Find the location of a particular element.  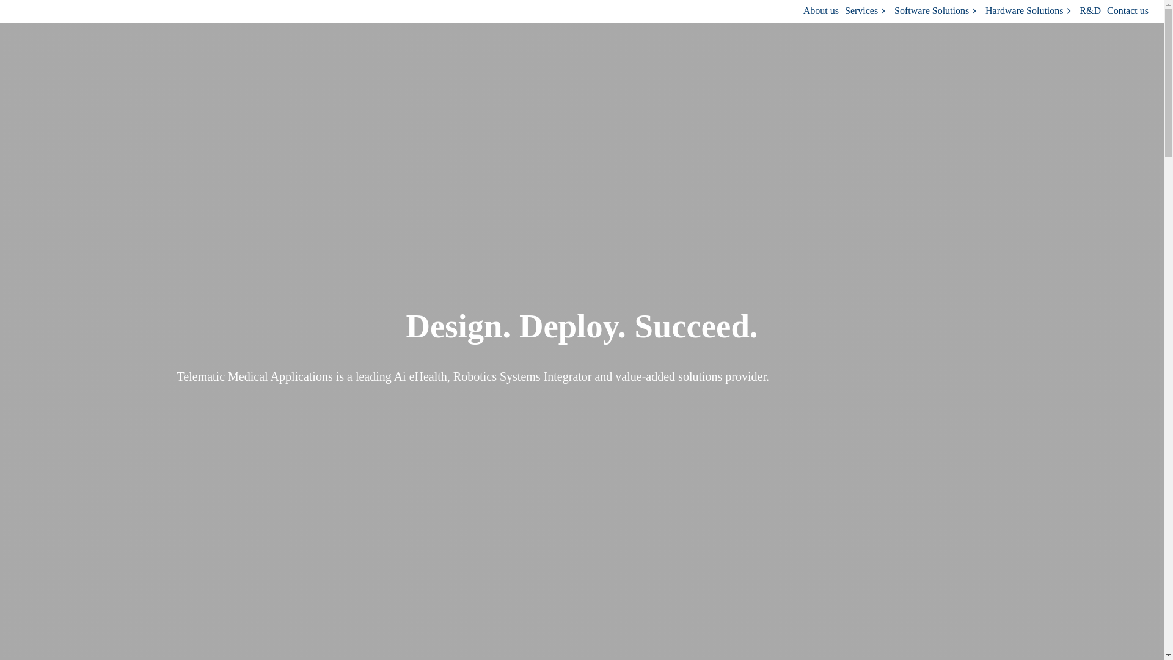

Hardware Solutions is located at coordinates (1029, 11).